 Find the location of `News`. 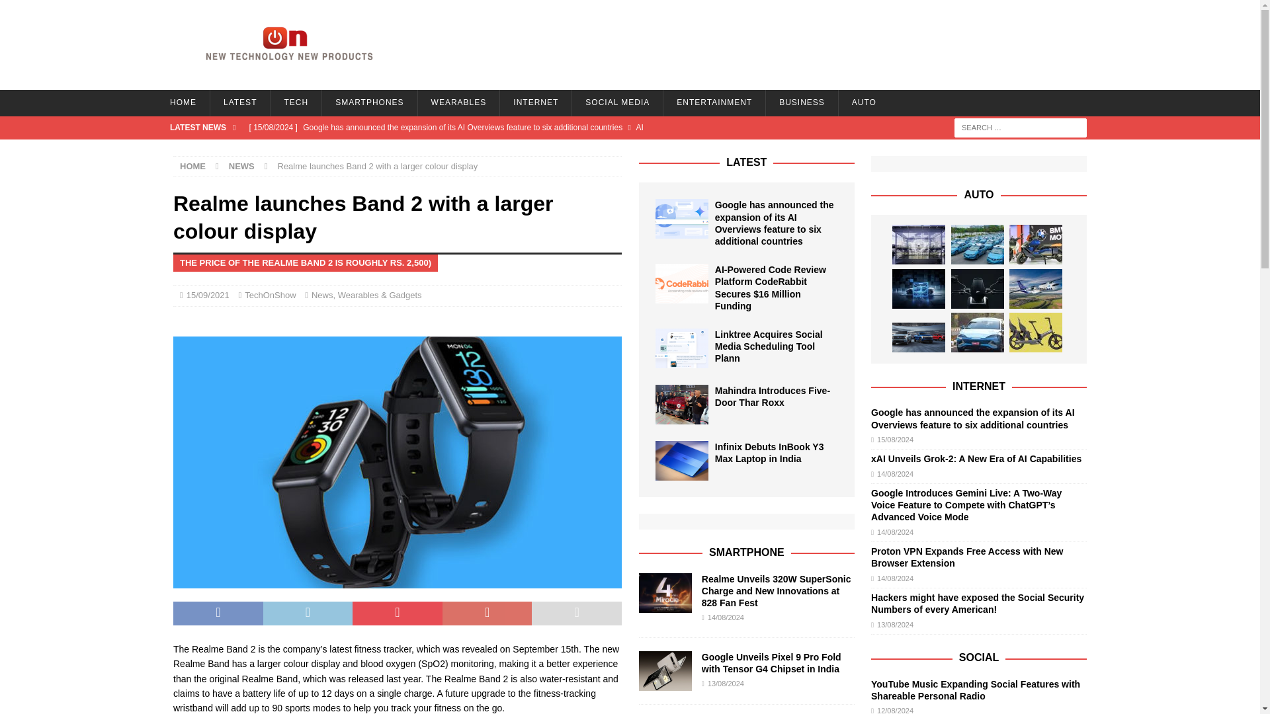

News is located at coordinates (321, 295).